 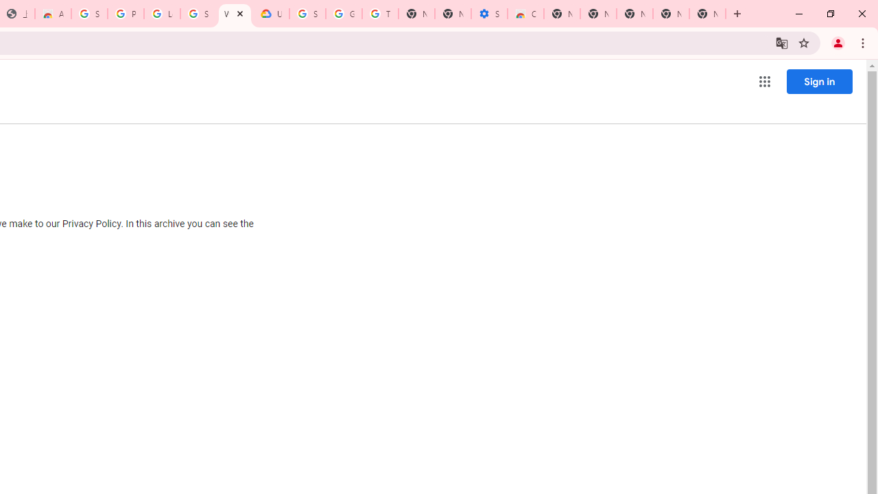 I want to click on Turn cookies on or off - Computer - Google Account Help, so click(x=380, y=14).